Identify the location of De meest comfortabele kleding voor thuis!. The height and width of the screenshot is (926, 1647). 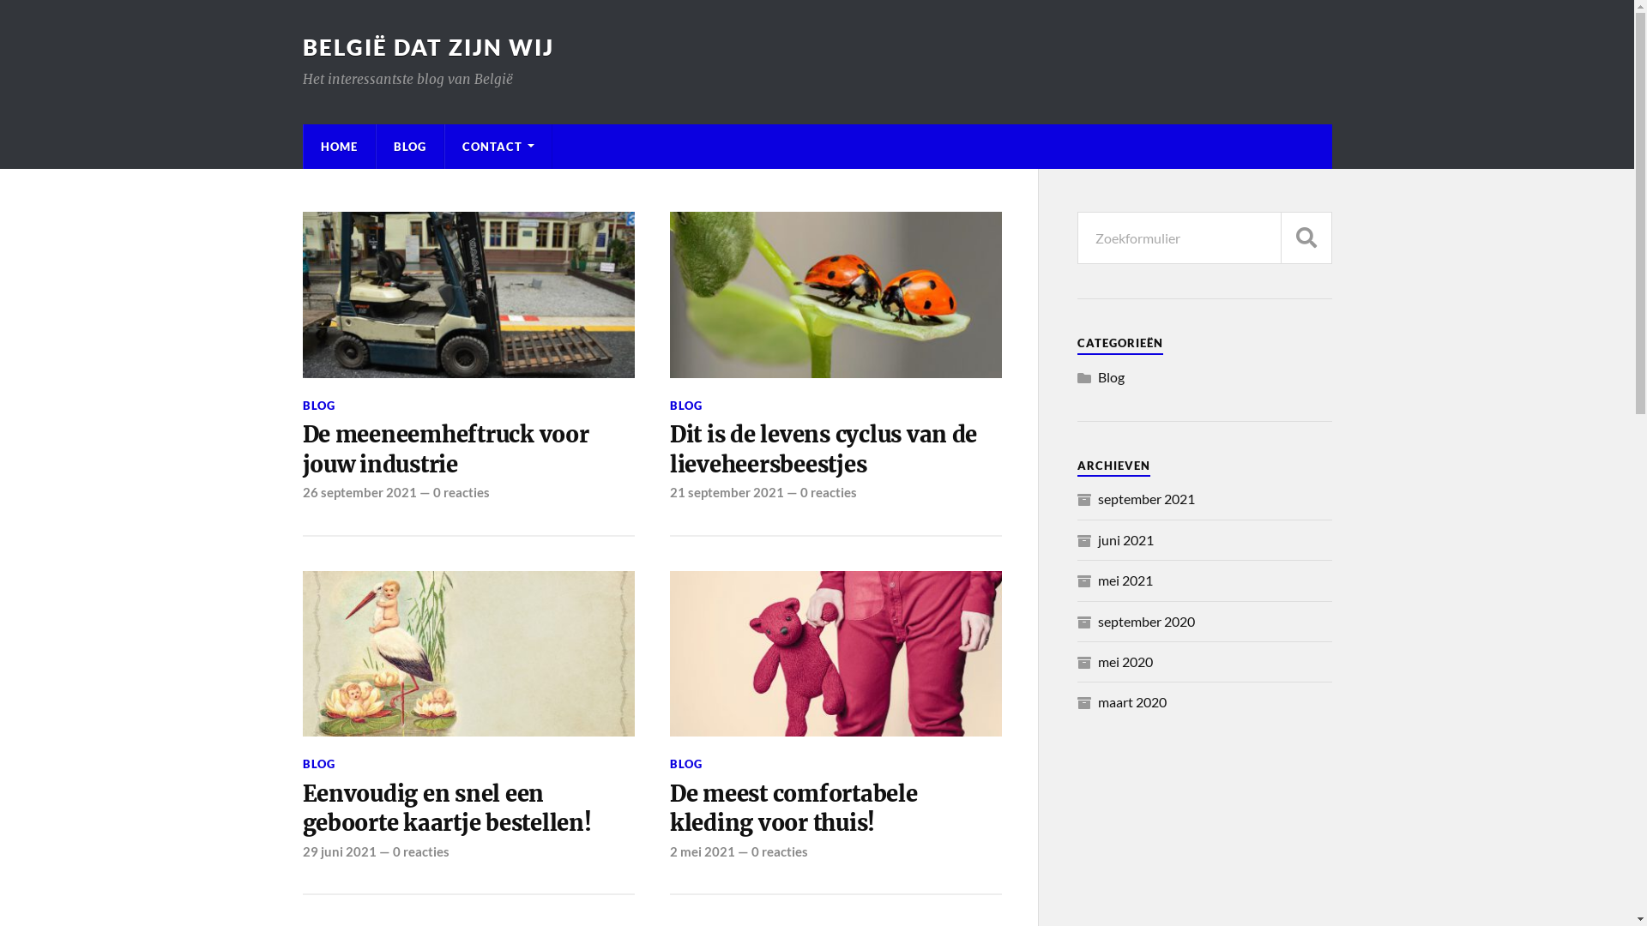
(836, 809).